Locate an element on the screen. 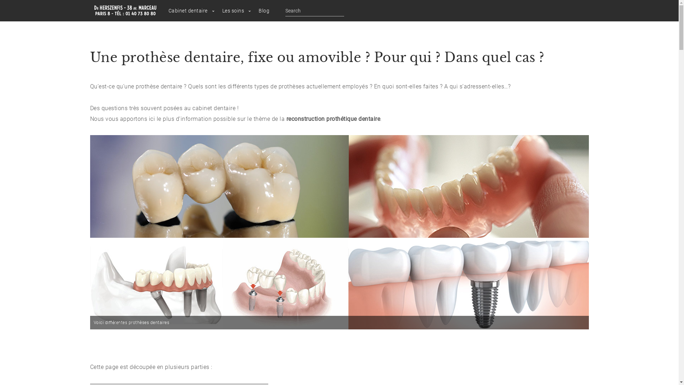 The image size is (684, 385). Blog is located at coordinates (264, 11).